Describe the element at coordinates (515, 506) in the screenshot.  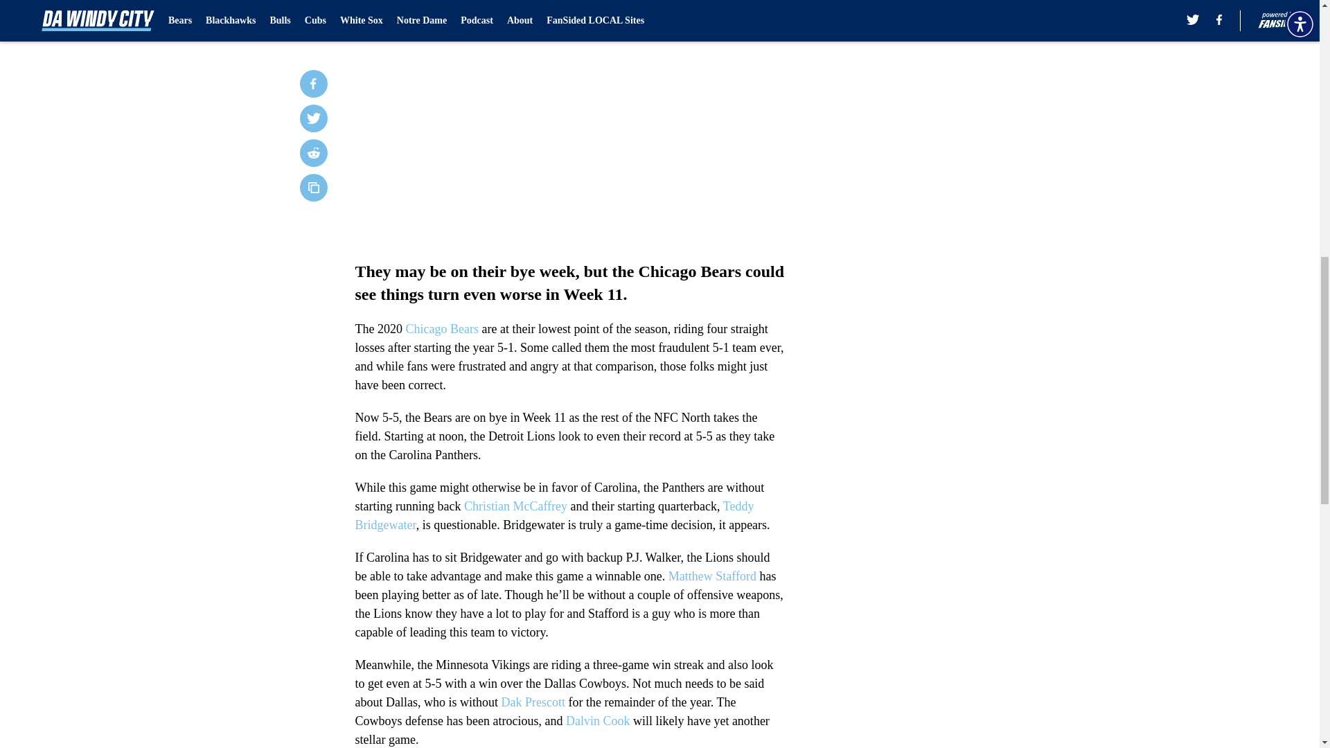
I see `Christian McCaffrey` at that location.